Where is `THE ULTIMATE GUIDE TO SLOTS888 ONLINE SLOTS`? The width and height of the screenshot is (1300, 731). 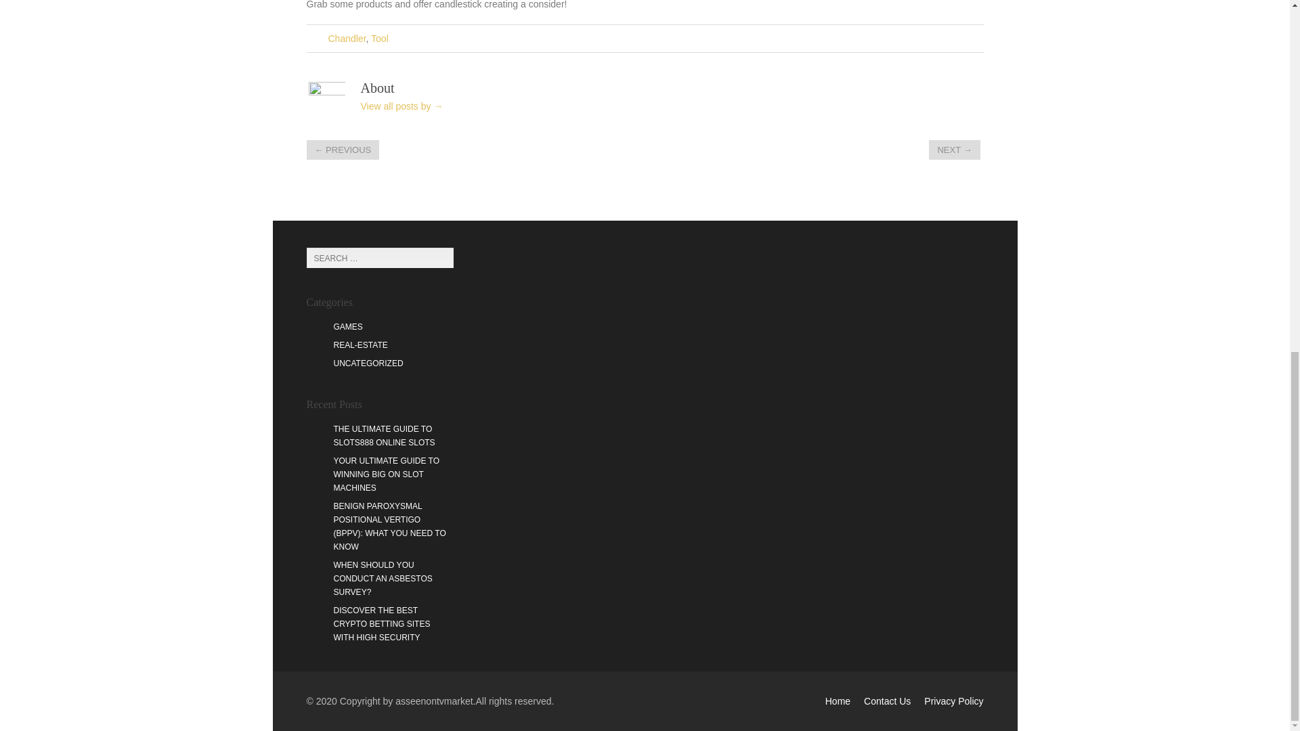
THE ULTIMATE GUIDE TO SLOTS888 ONLINE SLOTS is located at coordinates (383, 436).